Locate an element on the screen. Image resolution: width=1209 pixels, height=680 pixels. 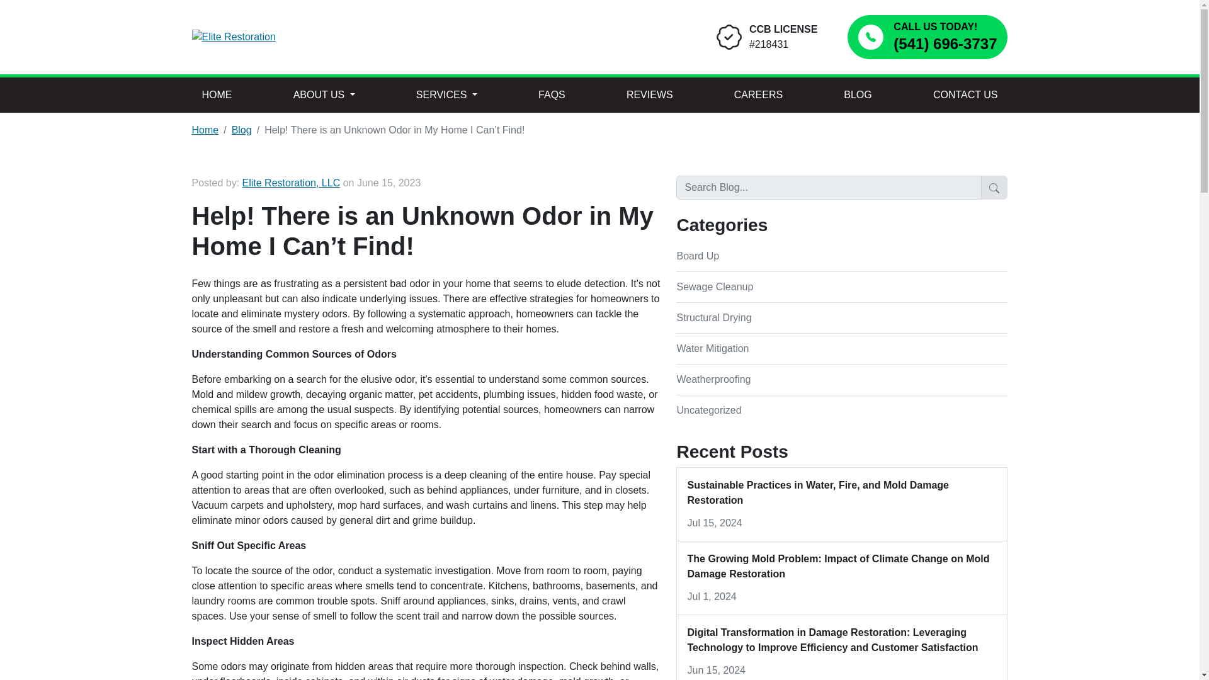
Elite Restoration is located at coordinates (322, 38).